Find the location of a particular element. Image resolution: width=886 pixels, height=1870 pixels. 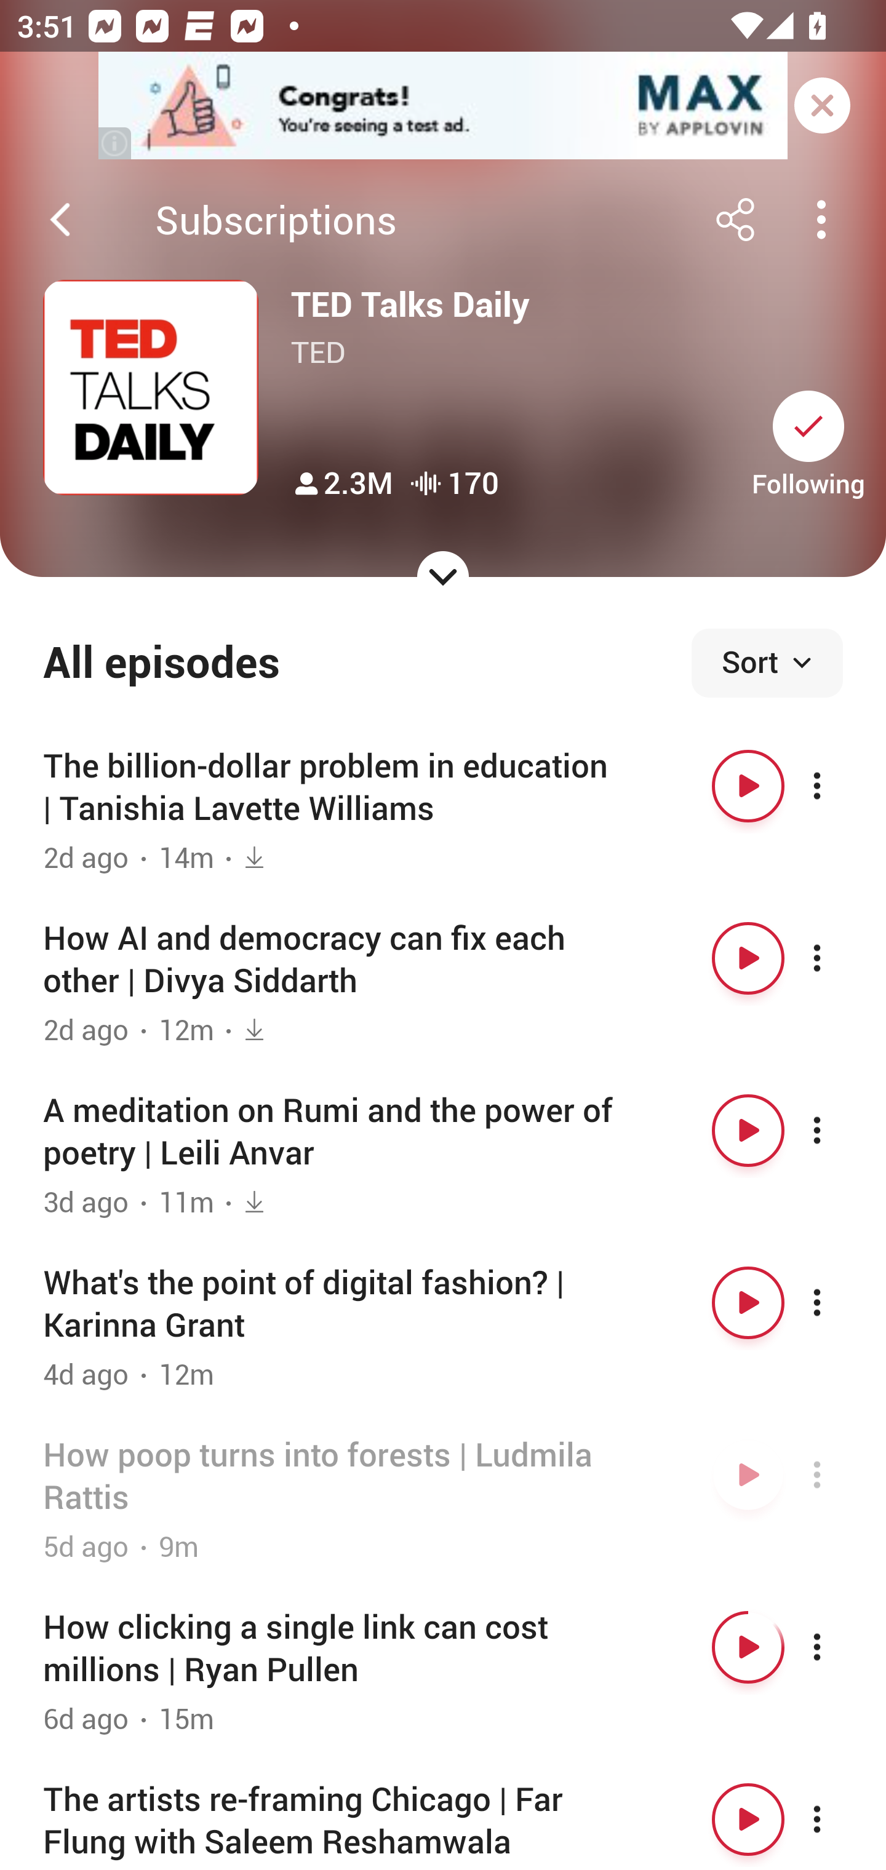

More options is located at coordinates (838, 1819).